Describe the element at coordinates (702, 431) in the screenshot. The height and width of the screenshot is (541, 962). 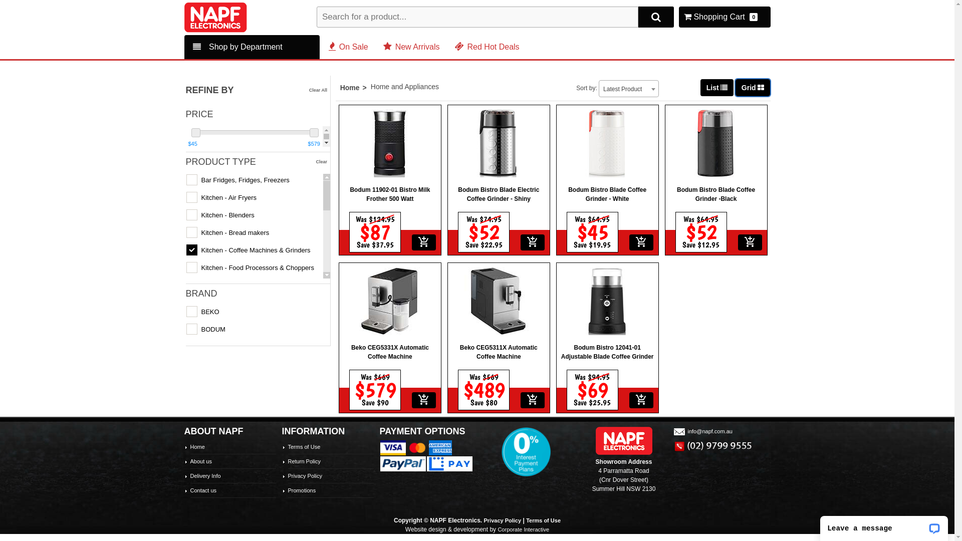
I see `info@napf.com.au` at that location.